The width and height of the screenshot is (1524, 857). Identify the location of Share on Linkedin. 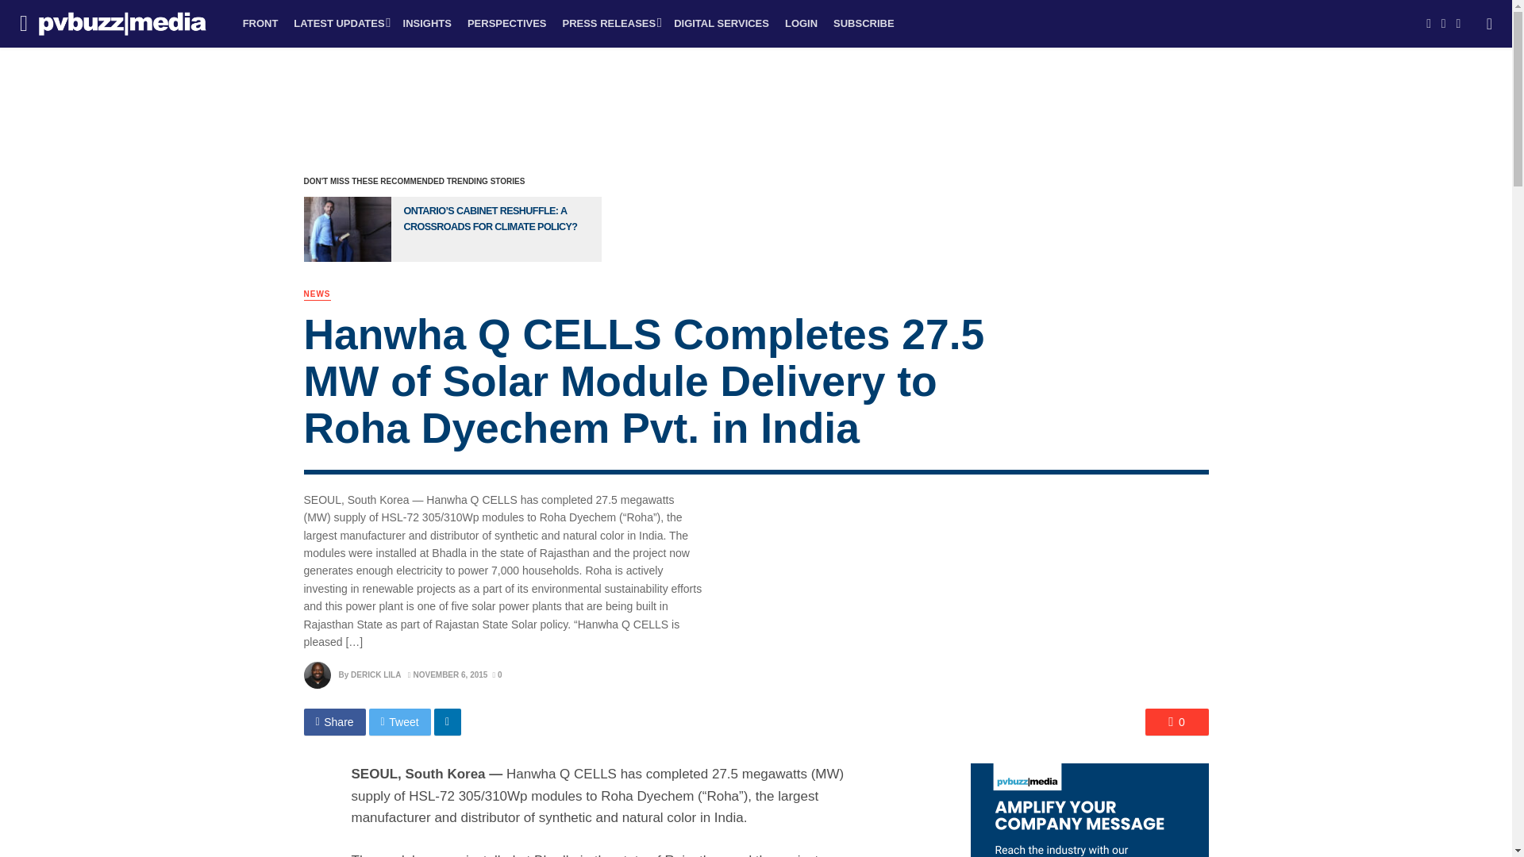
(448, 722).